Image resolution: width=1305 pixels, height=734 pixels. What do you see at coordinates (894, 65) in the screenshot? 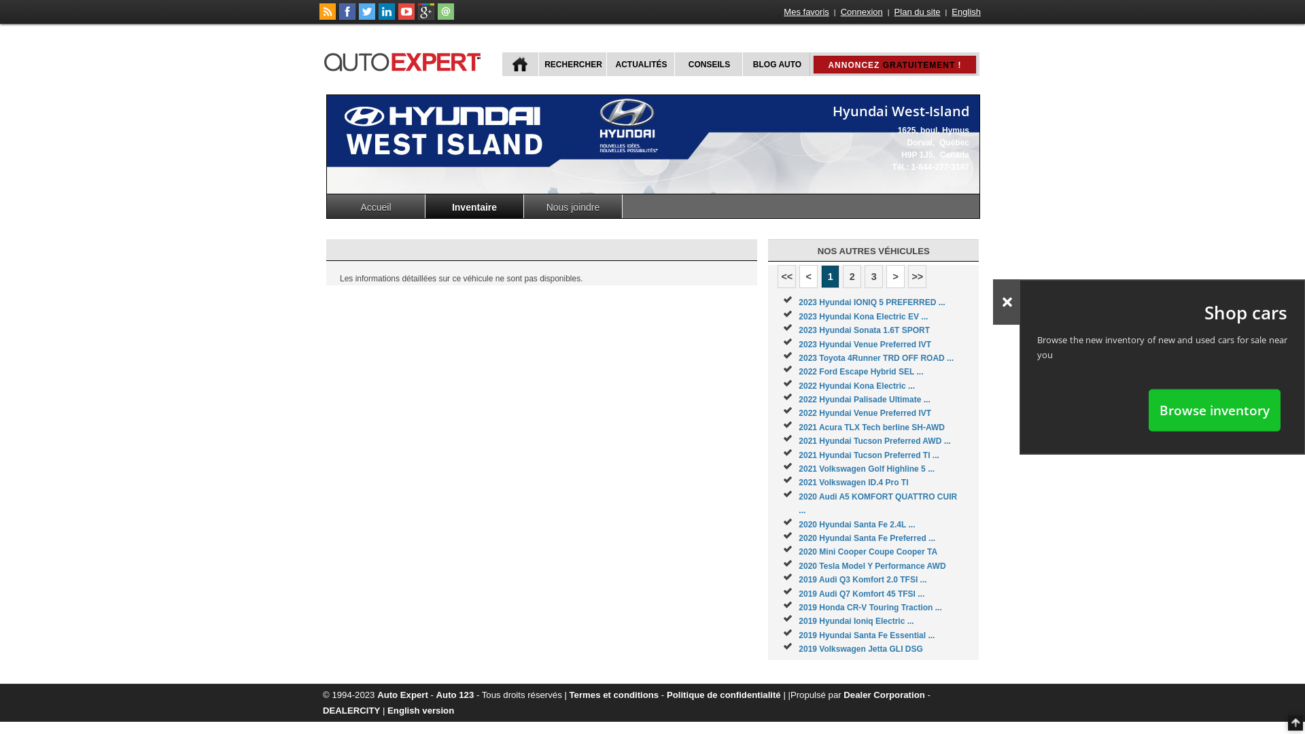
I see `ANNONCEZ GRATUITEMENT !` at bounding box center [894, 65].